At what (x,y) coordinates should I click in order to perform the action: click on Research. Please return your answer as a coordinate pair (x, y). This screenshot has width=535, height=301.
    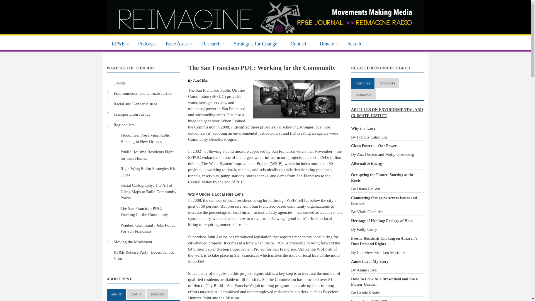
    Looking at the image, I should click on (213, 43).